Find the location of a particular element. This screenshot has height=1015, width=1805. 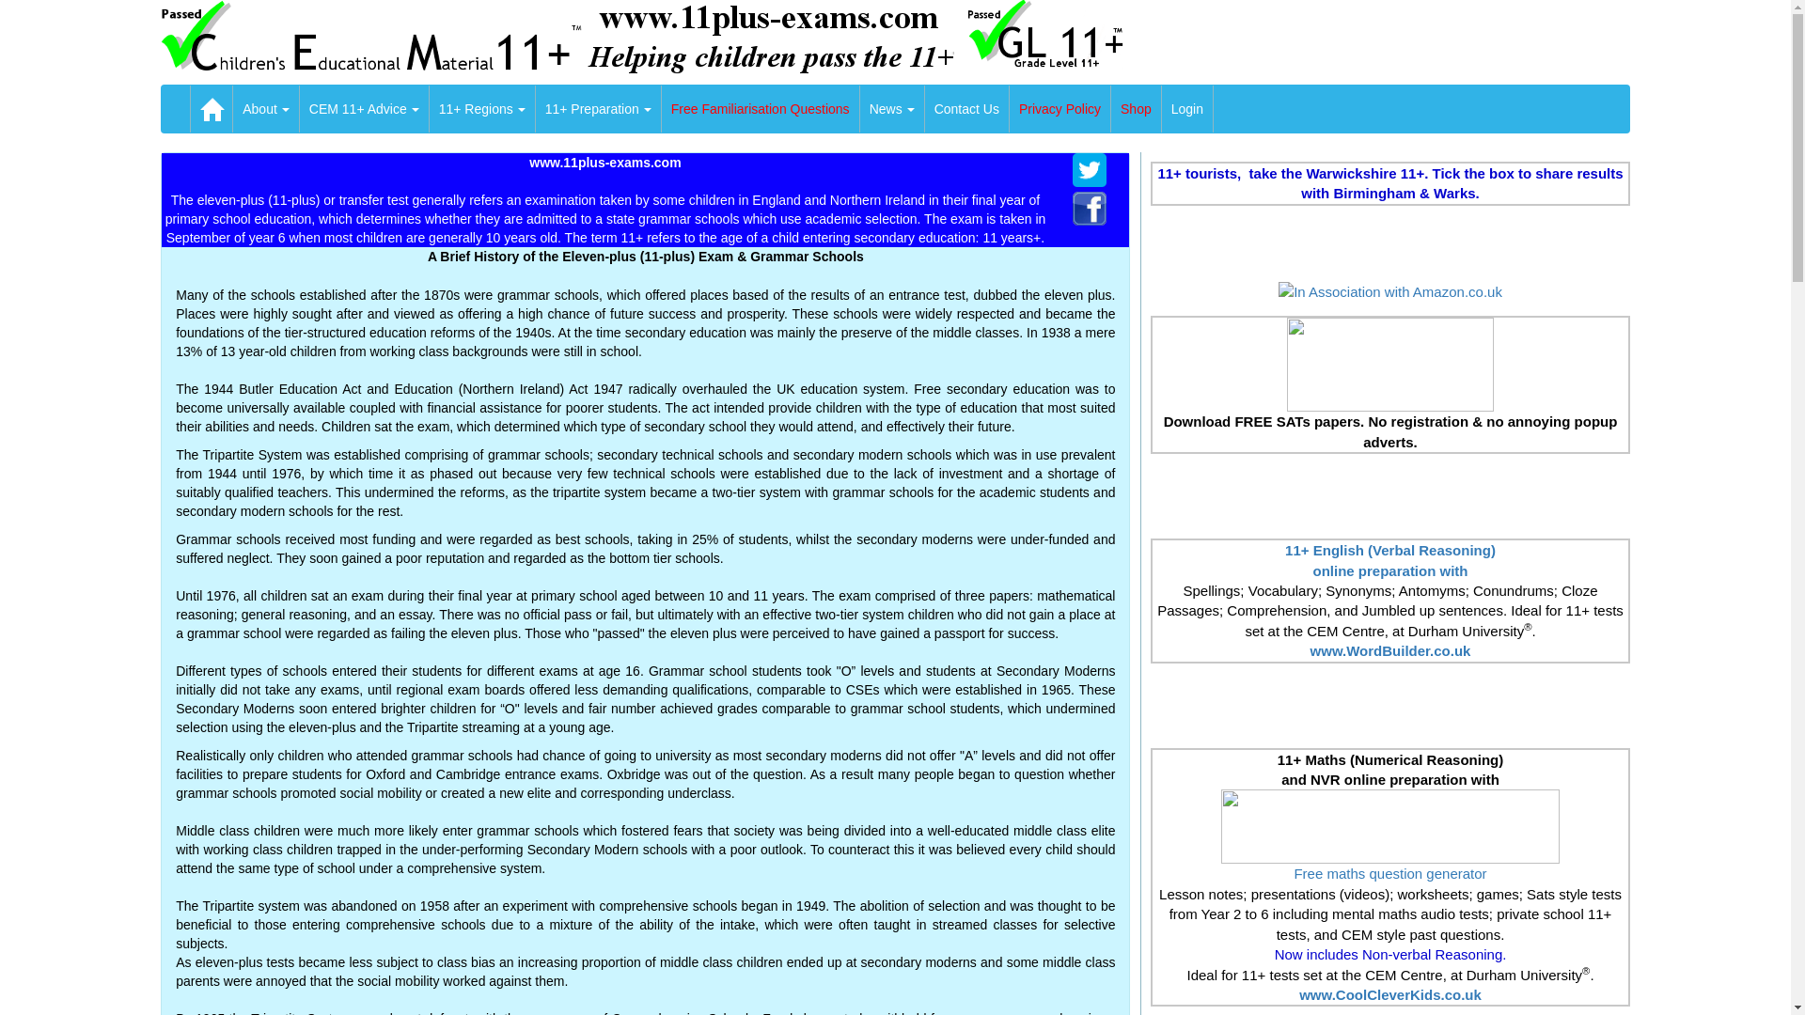

Free maths question generator is located at coordinates (1389, 874).